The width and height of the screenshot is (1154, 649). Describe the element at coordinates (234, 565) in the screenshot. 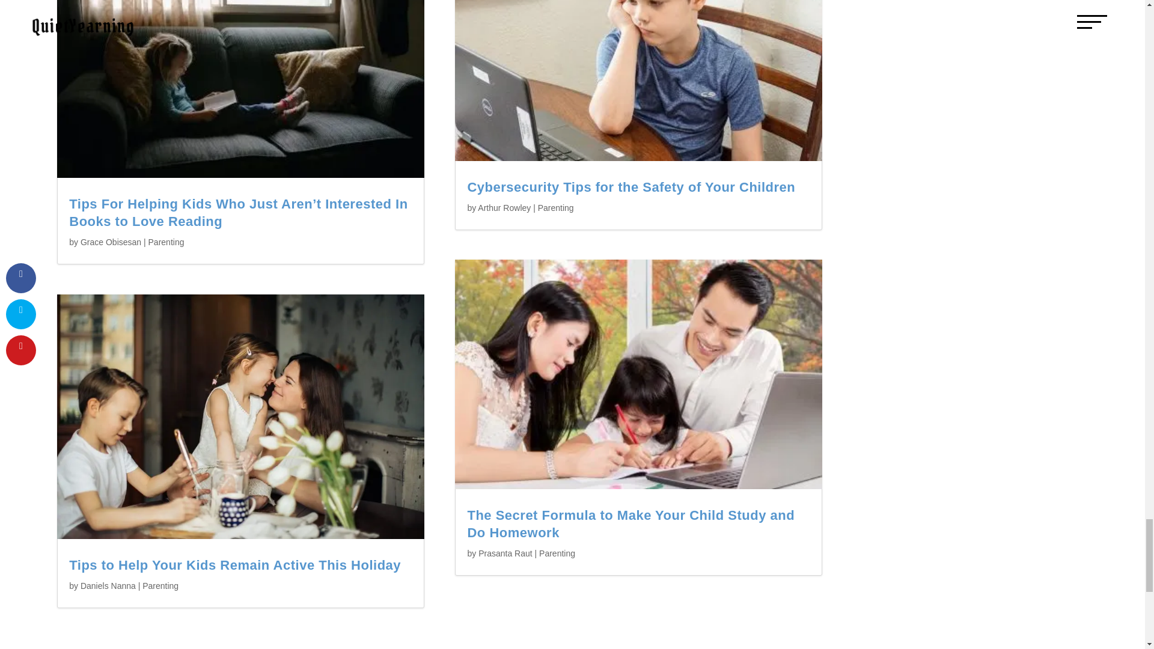

I see `Tips to Help Your Kids Remain Active This Holiday` at that location.